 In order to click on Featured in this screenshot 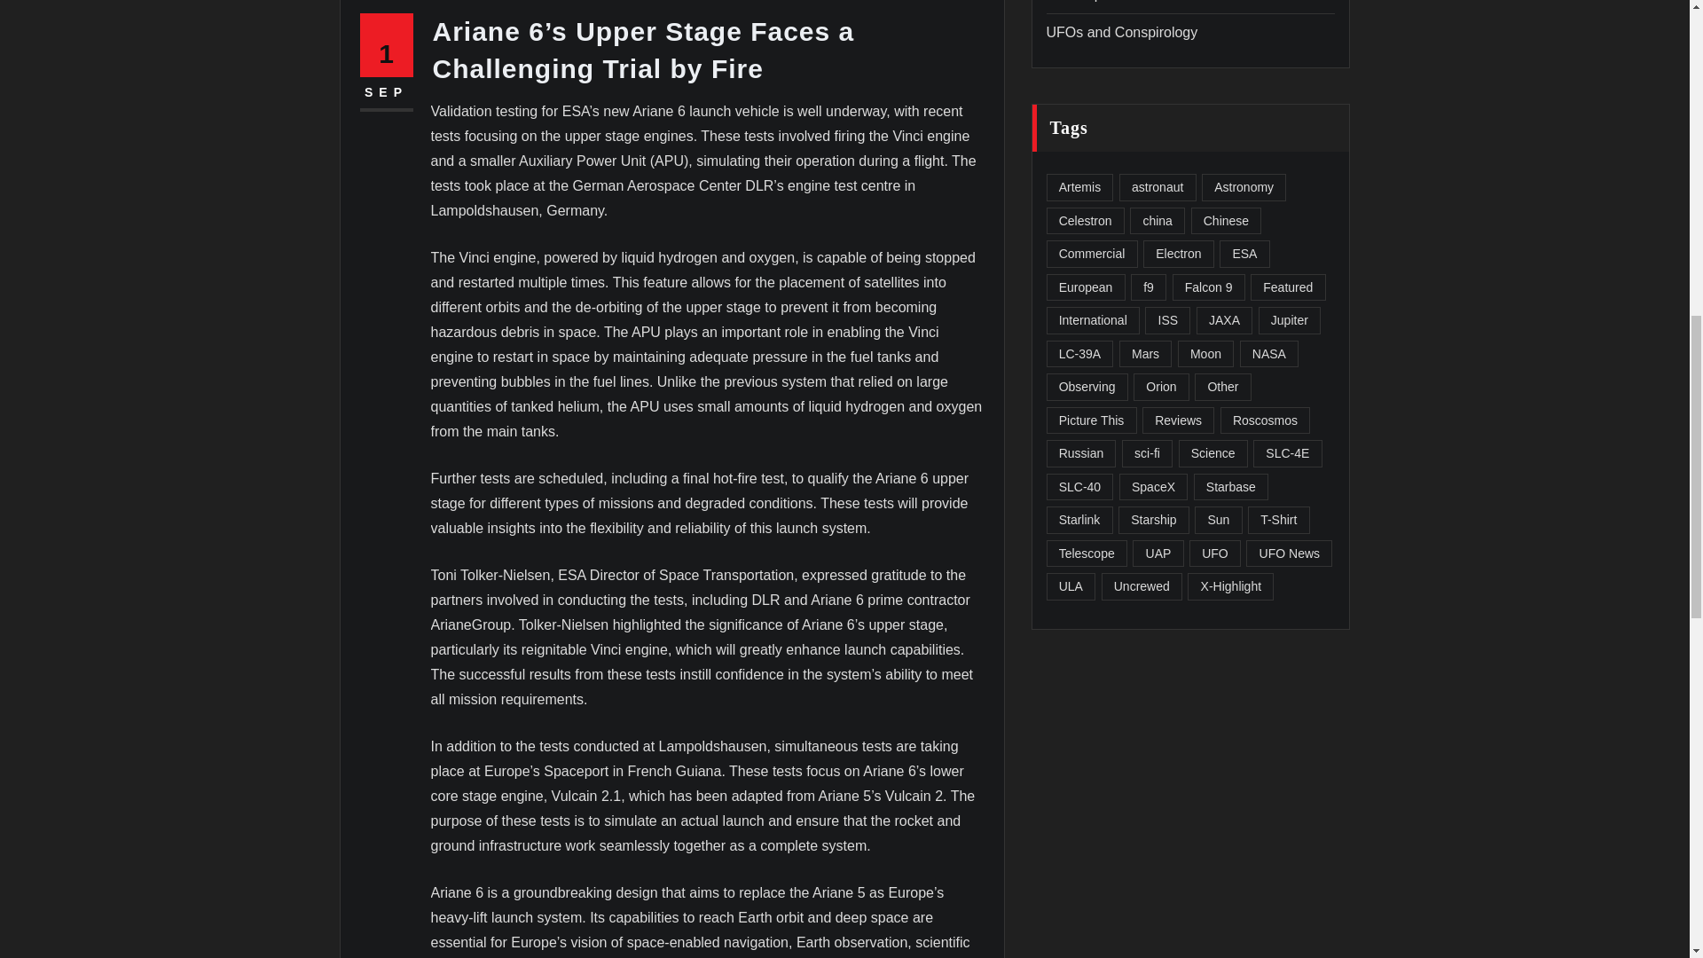, I will do `click(1287, 287)`.